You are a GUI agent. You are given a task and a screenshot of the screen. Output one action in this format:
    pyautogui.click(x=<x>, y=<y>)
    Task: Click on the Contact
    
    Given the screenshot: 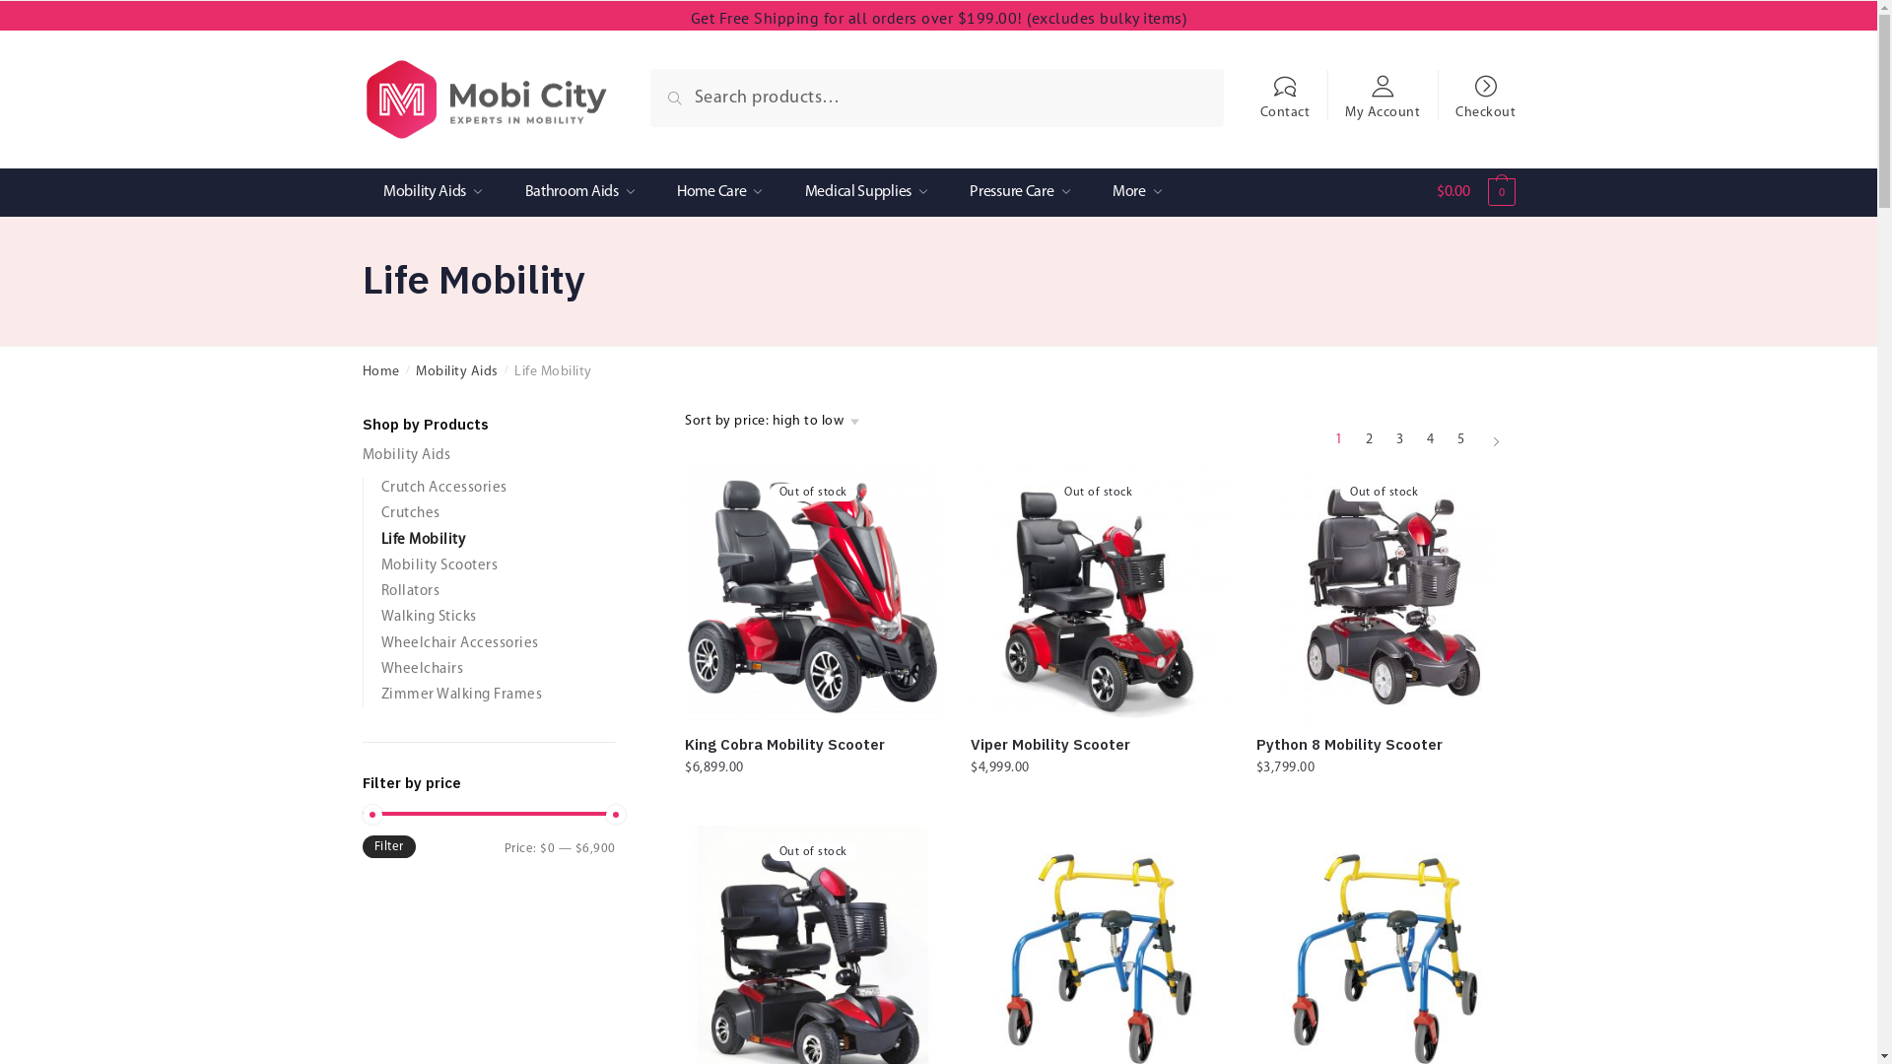 What is the action you would take?
    pyautogui.click(x=1285, y=89)
    